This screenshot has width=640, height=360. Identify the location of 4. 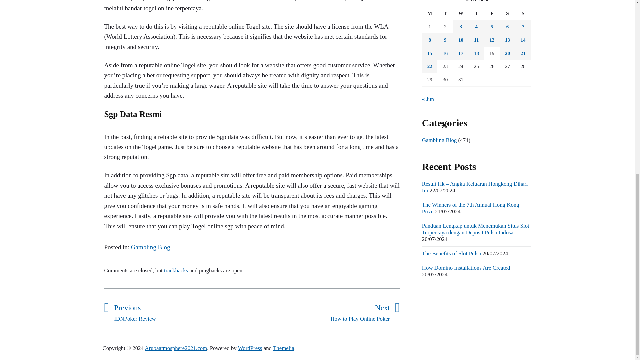
(476, 27).